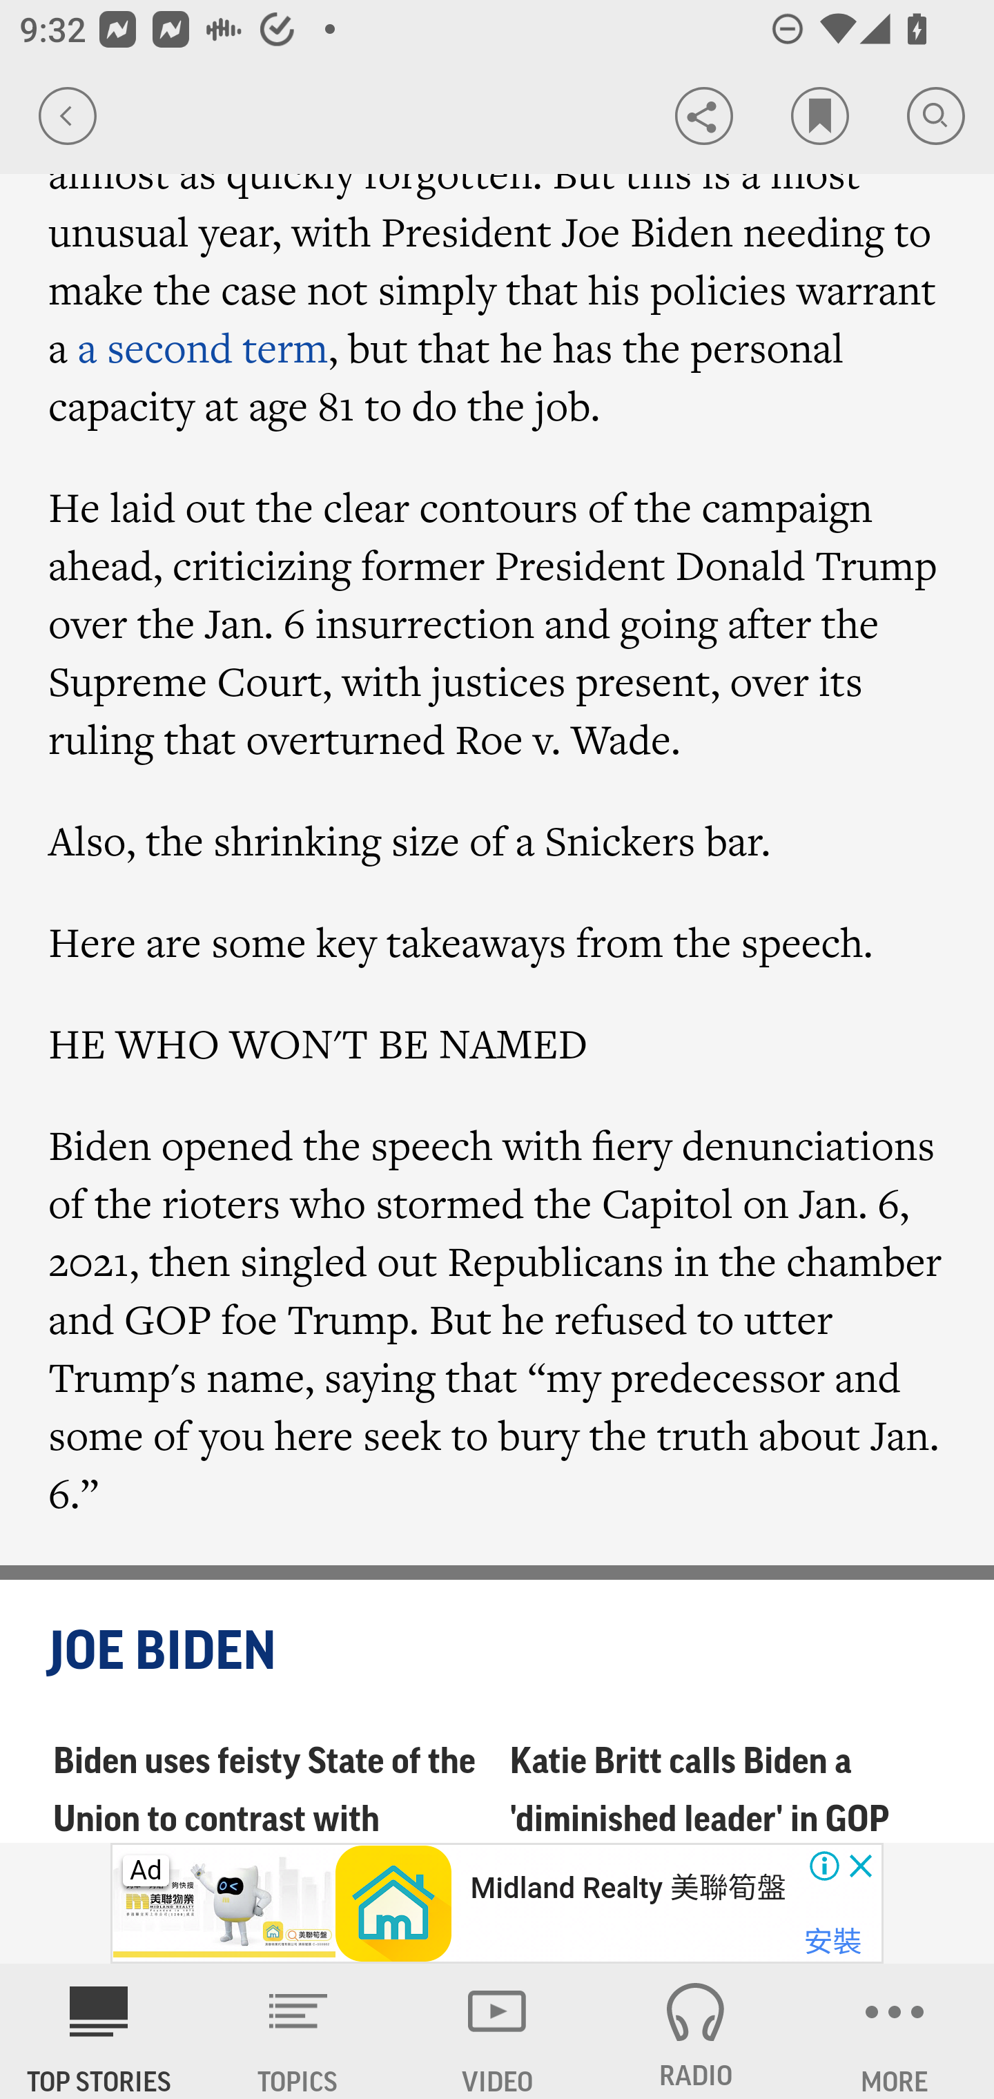  What do you see at coordinates (498, 1652) in the screenshot?
I see `JOE BIDEN` at bounding box center [498, 1652].